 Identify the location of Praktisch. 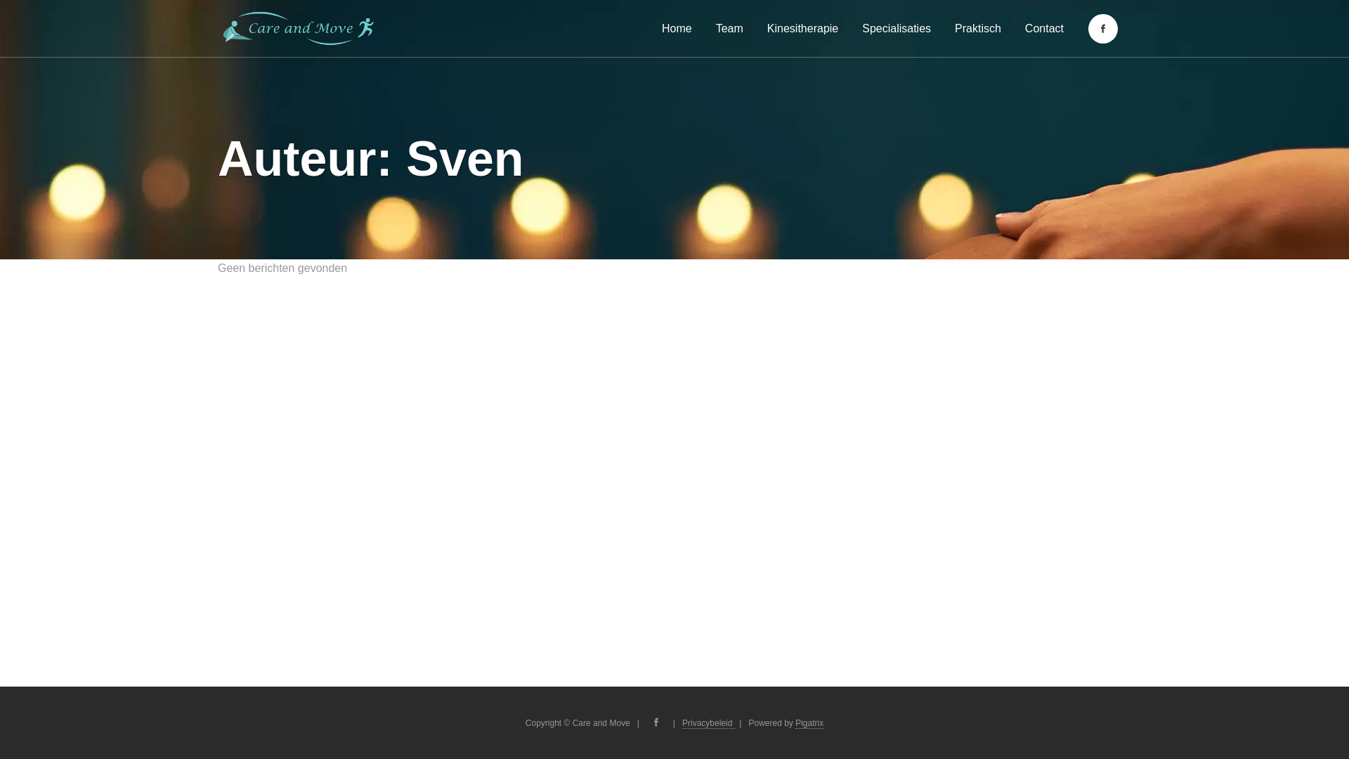
(978, 28).